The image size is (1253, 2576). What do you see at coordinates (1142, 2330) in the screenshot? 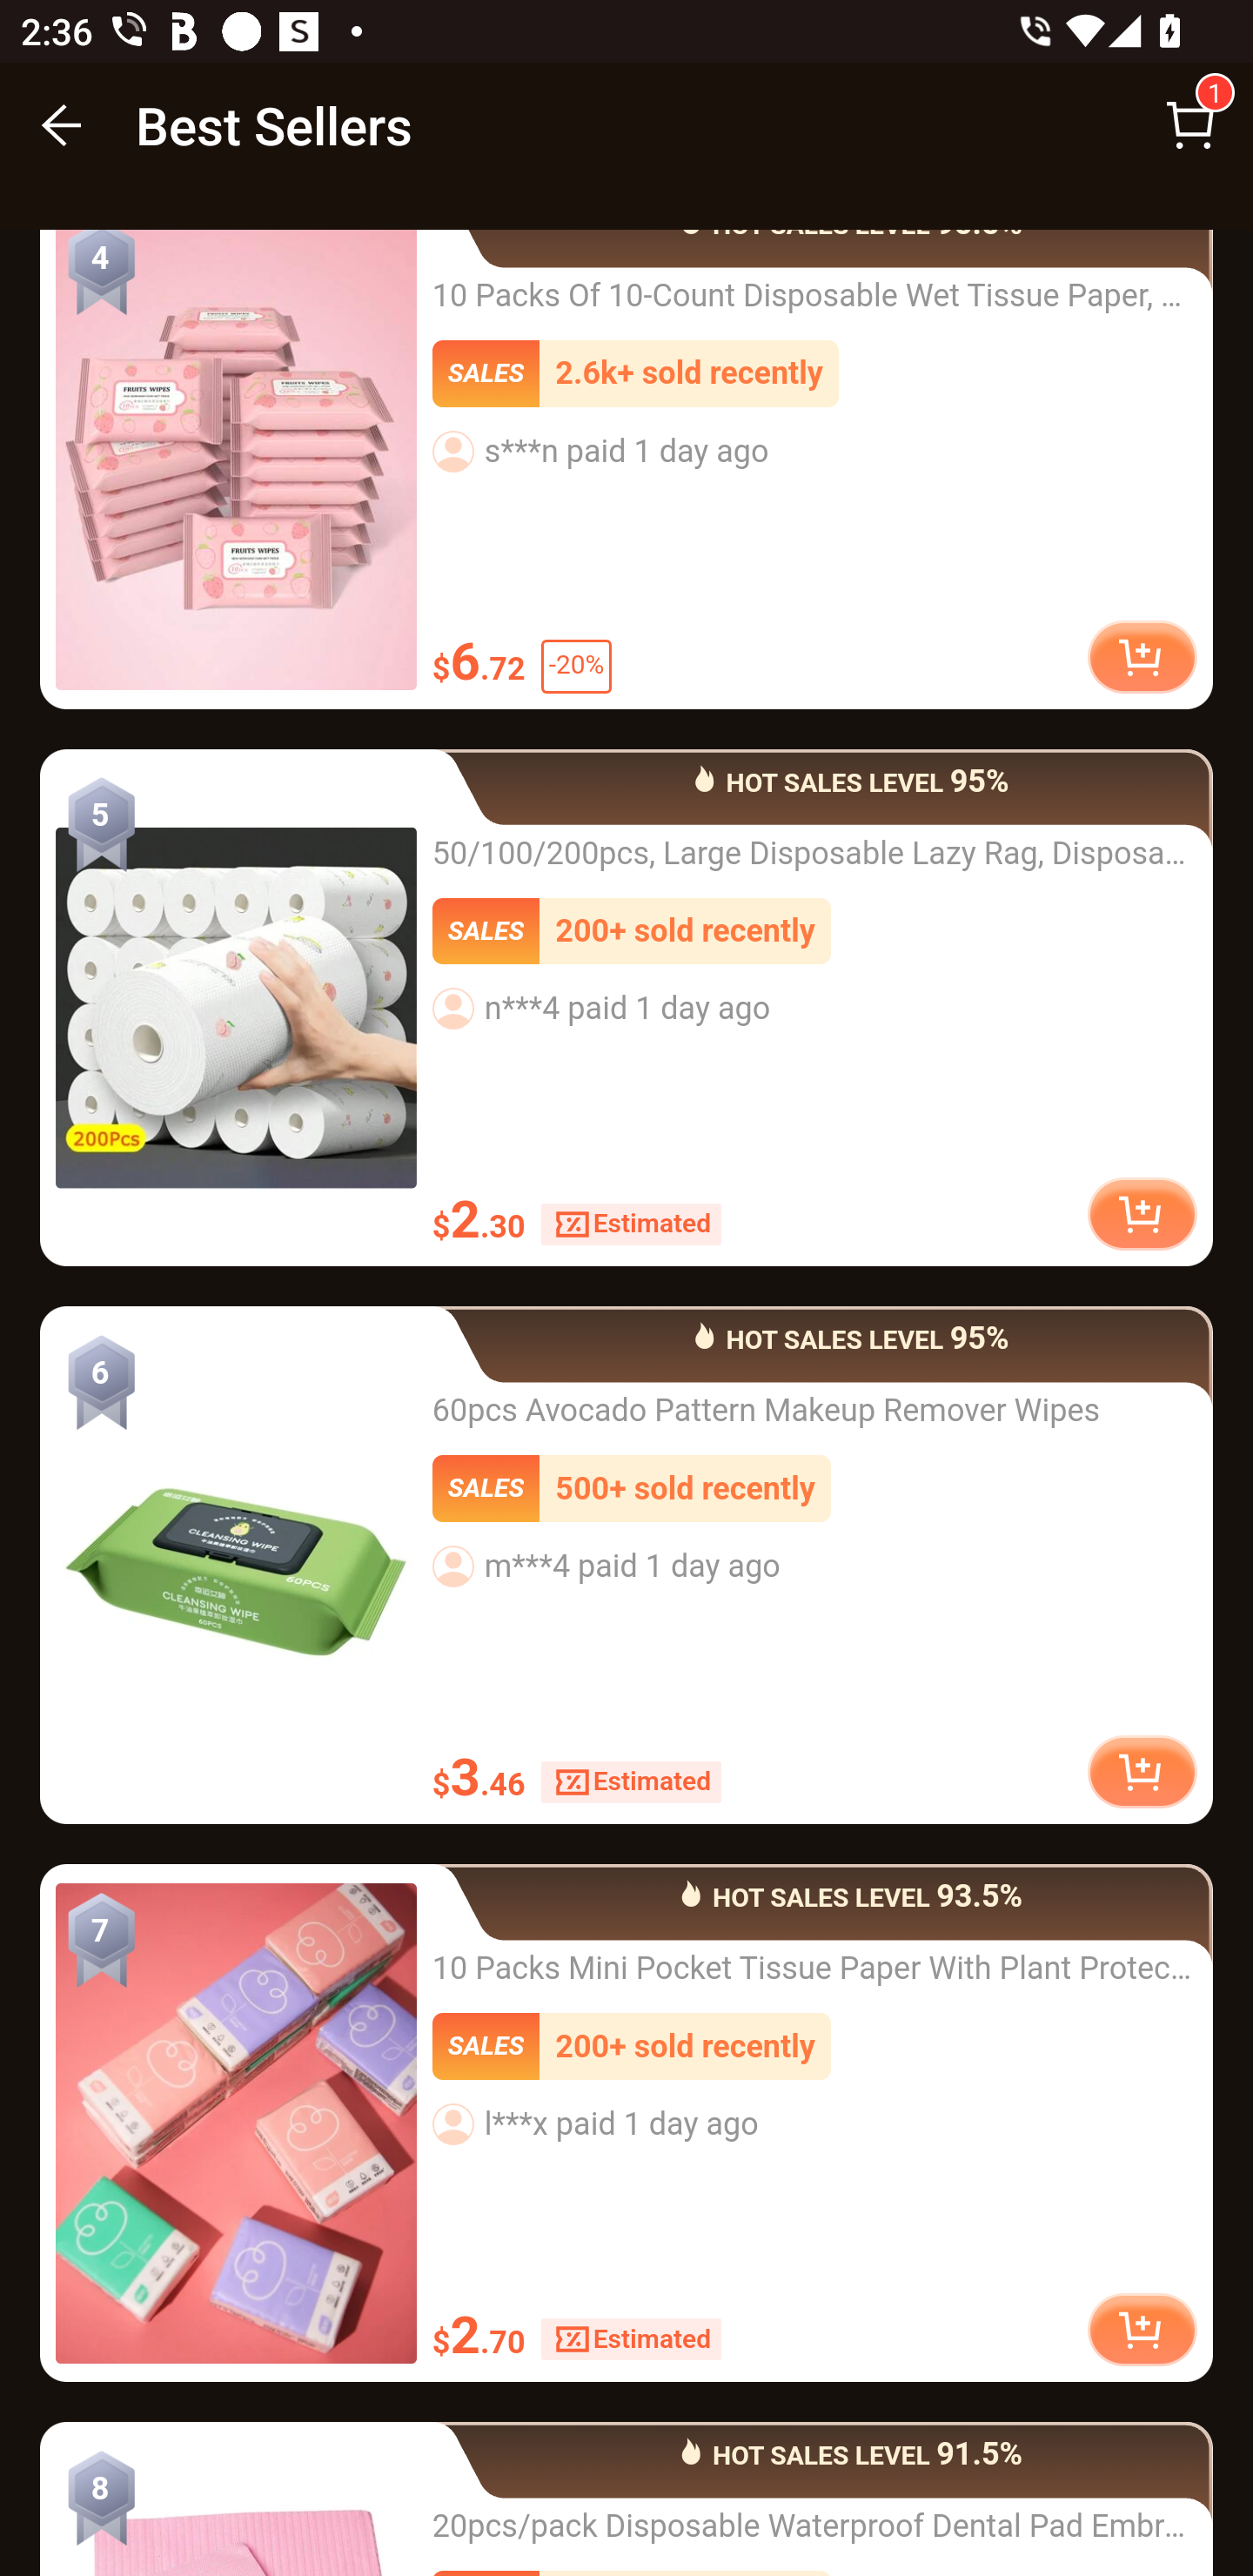
I see `add to cart` at bounding box center [1142, 2330].